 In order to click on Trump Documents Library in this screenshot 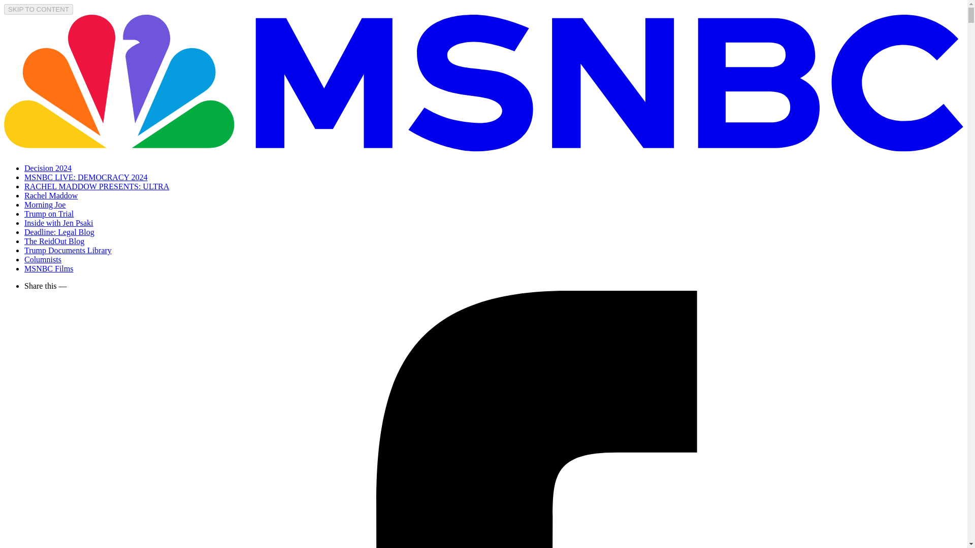, I will do `click(68, 250)`.